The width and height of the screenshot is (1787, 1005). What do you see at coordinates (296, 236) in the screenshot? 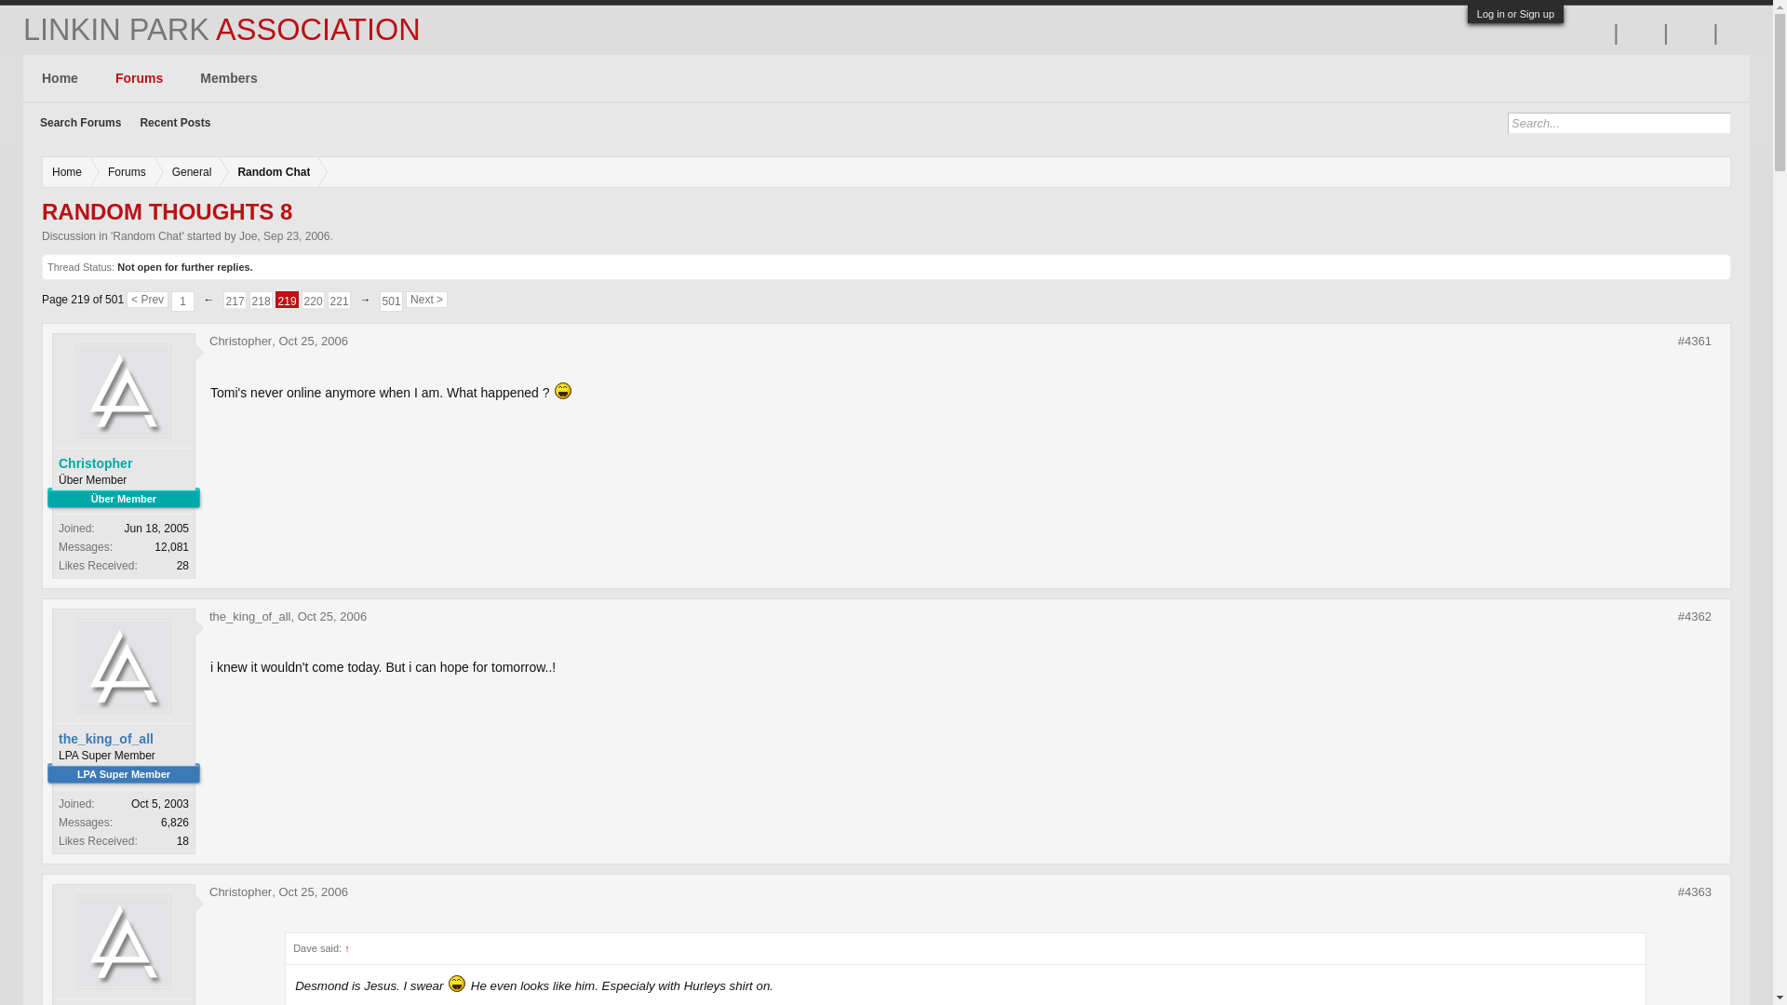
I see `Sep 23, 2006` at bounding box center [296, 236].